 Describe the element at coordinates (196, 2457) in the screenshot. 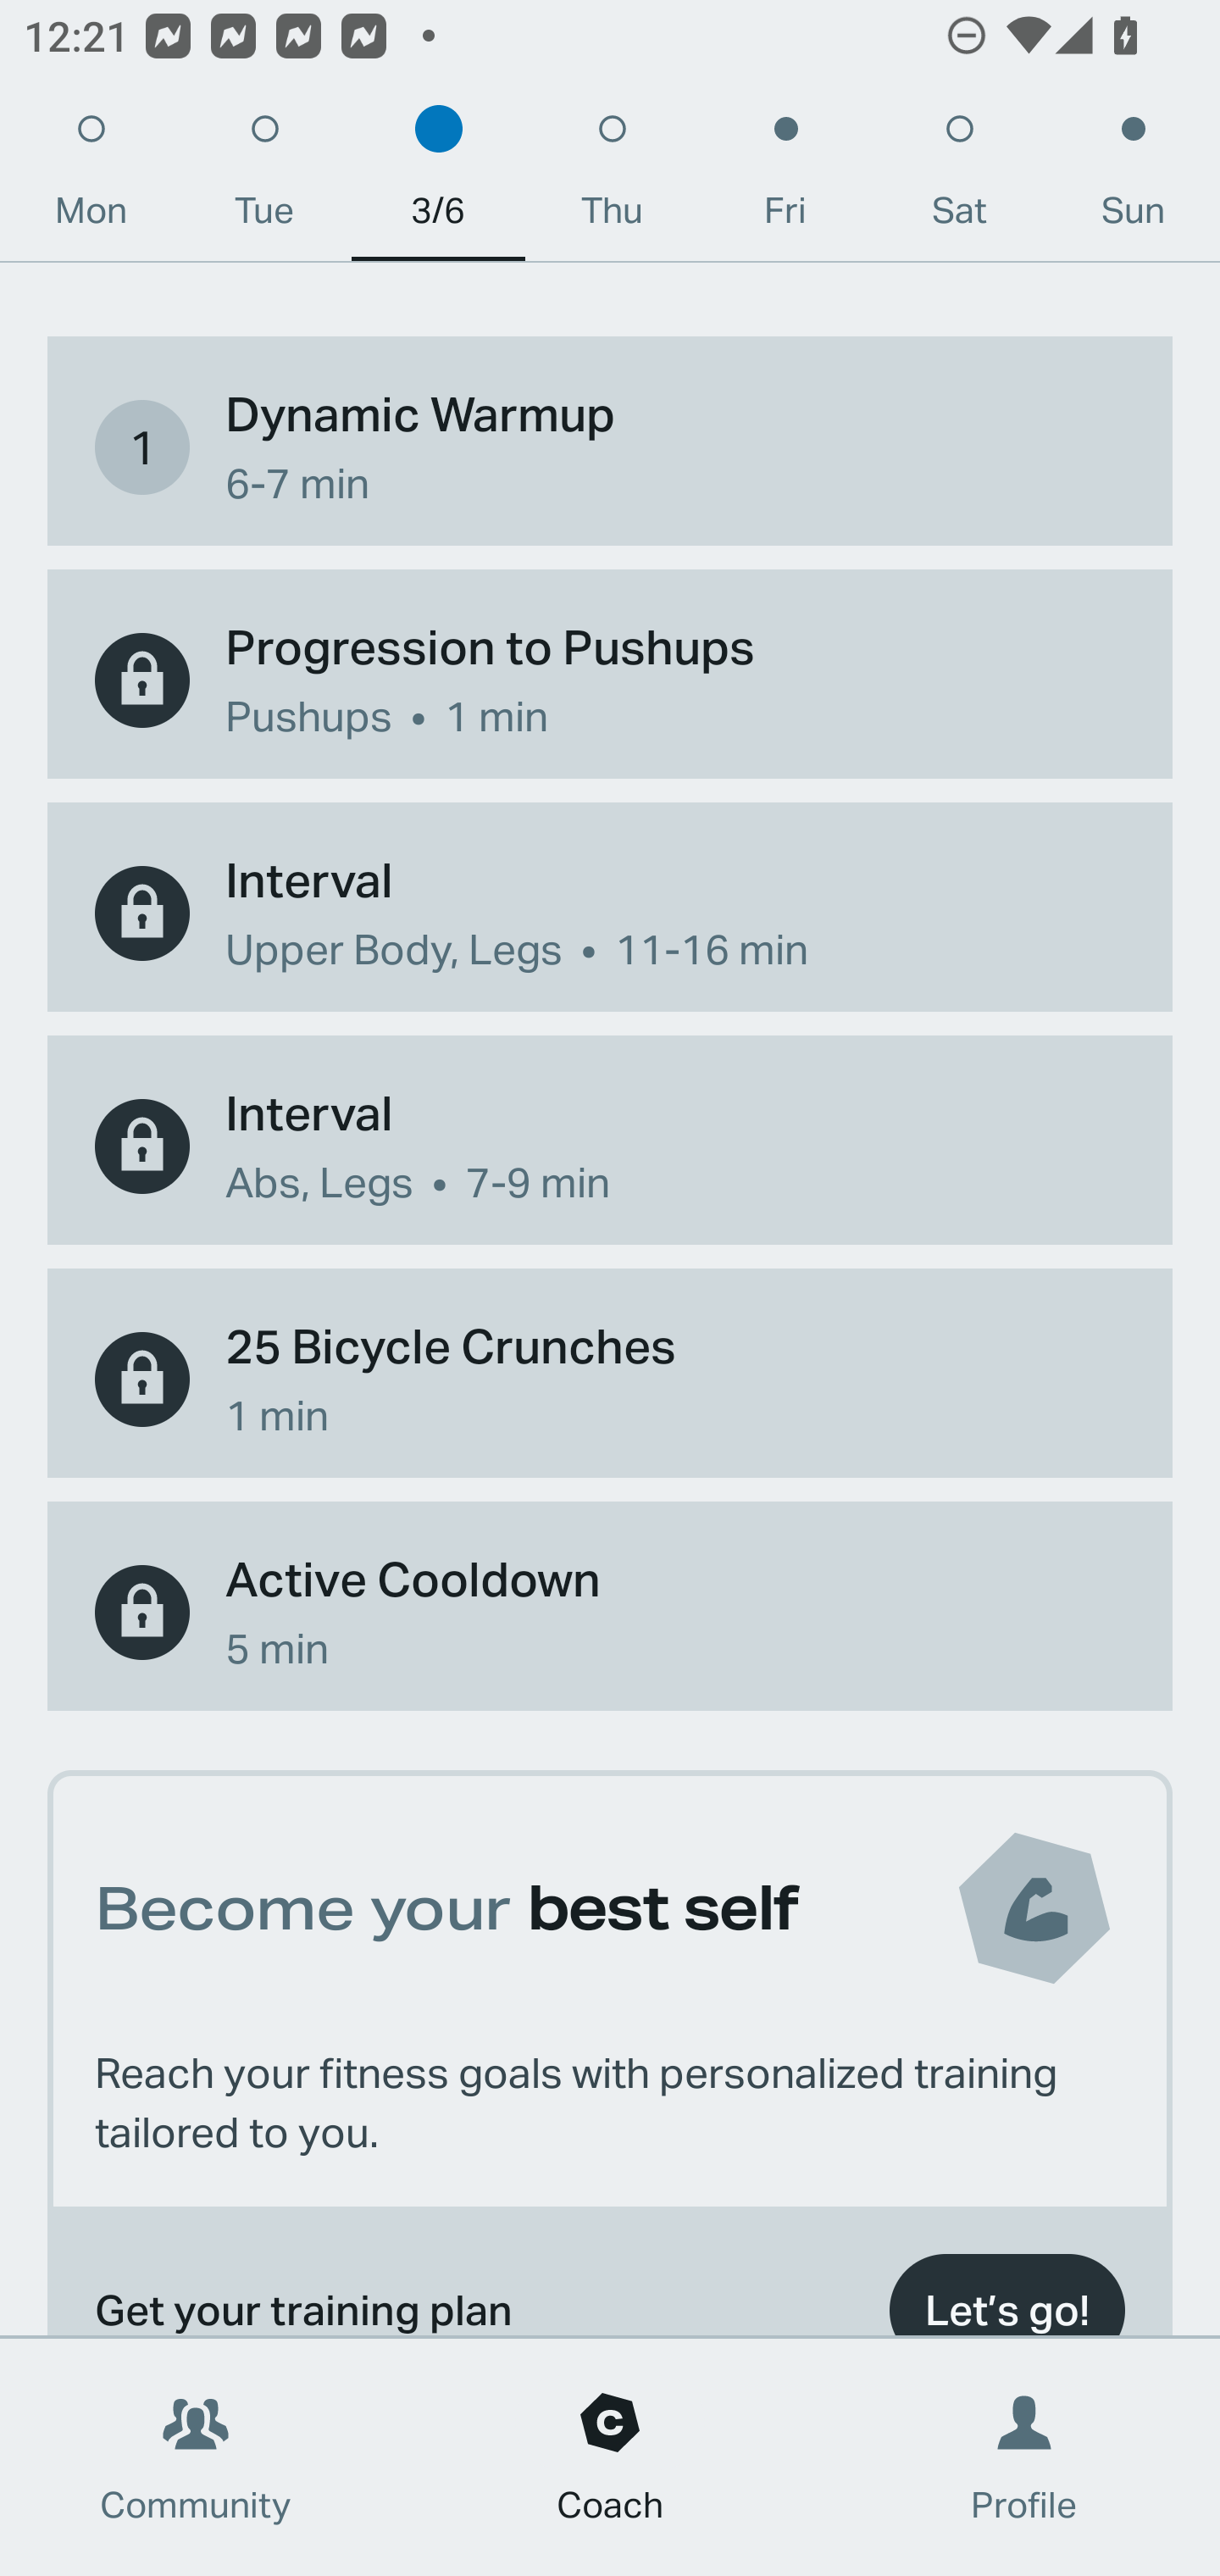

I see `Community` at that location.